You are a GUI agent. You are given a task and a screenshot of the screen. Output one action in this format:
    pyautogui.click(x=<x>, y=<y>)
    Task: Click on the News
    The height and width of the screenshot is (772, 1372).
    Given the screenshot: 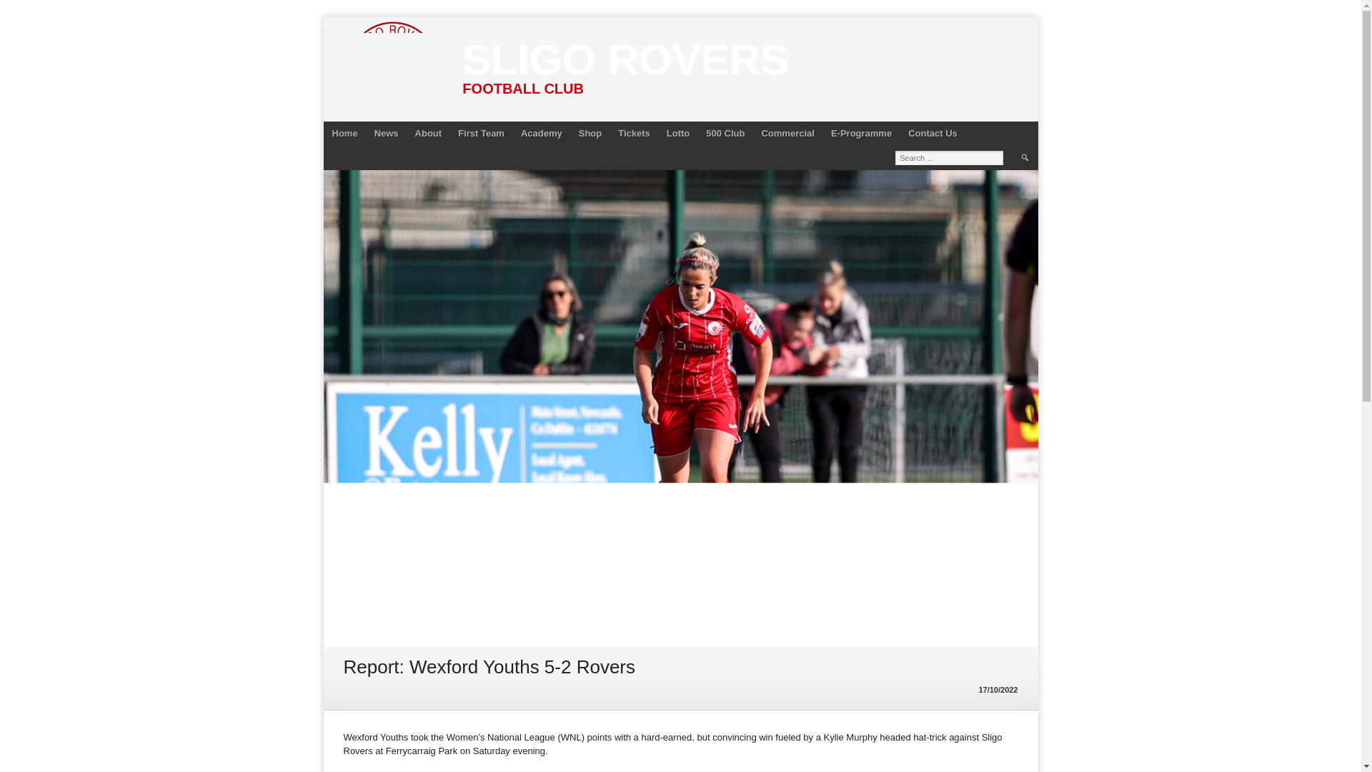 What is the action you would take?
    pyautogui.click(x=387, y=133)
    